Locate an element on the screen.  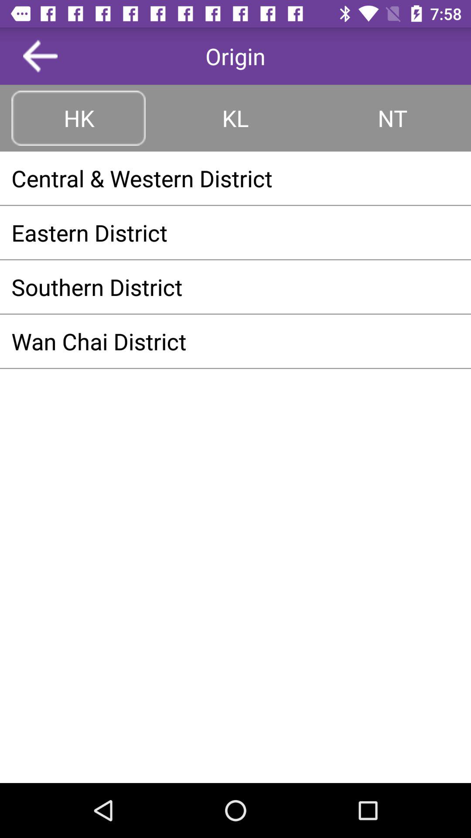
launch the icon above the southern district icon is located at coordinates (235, 232).